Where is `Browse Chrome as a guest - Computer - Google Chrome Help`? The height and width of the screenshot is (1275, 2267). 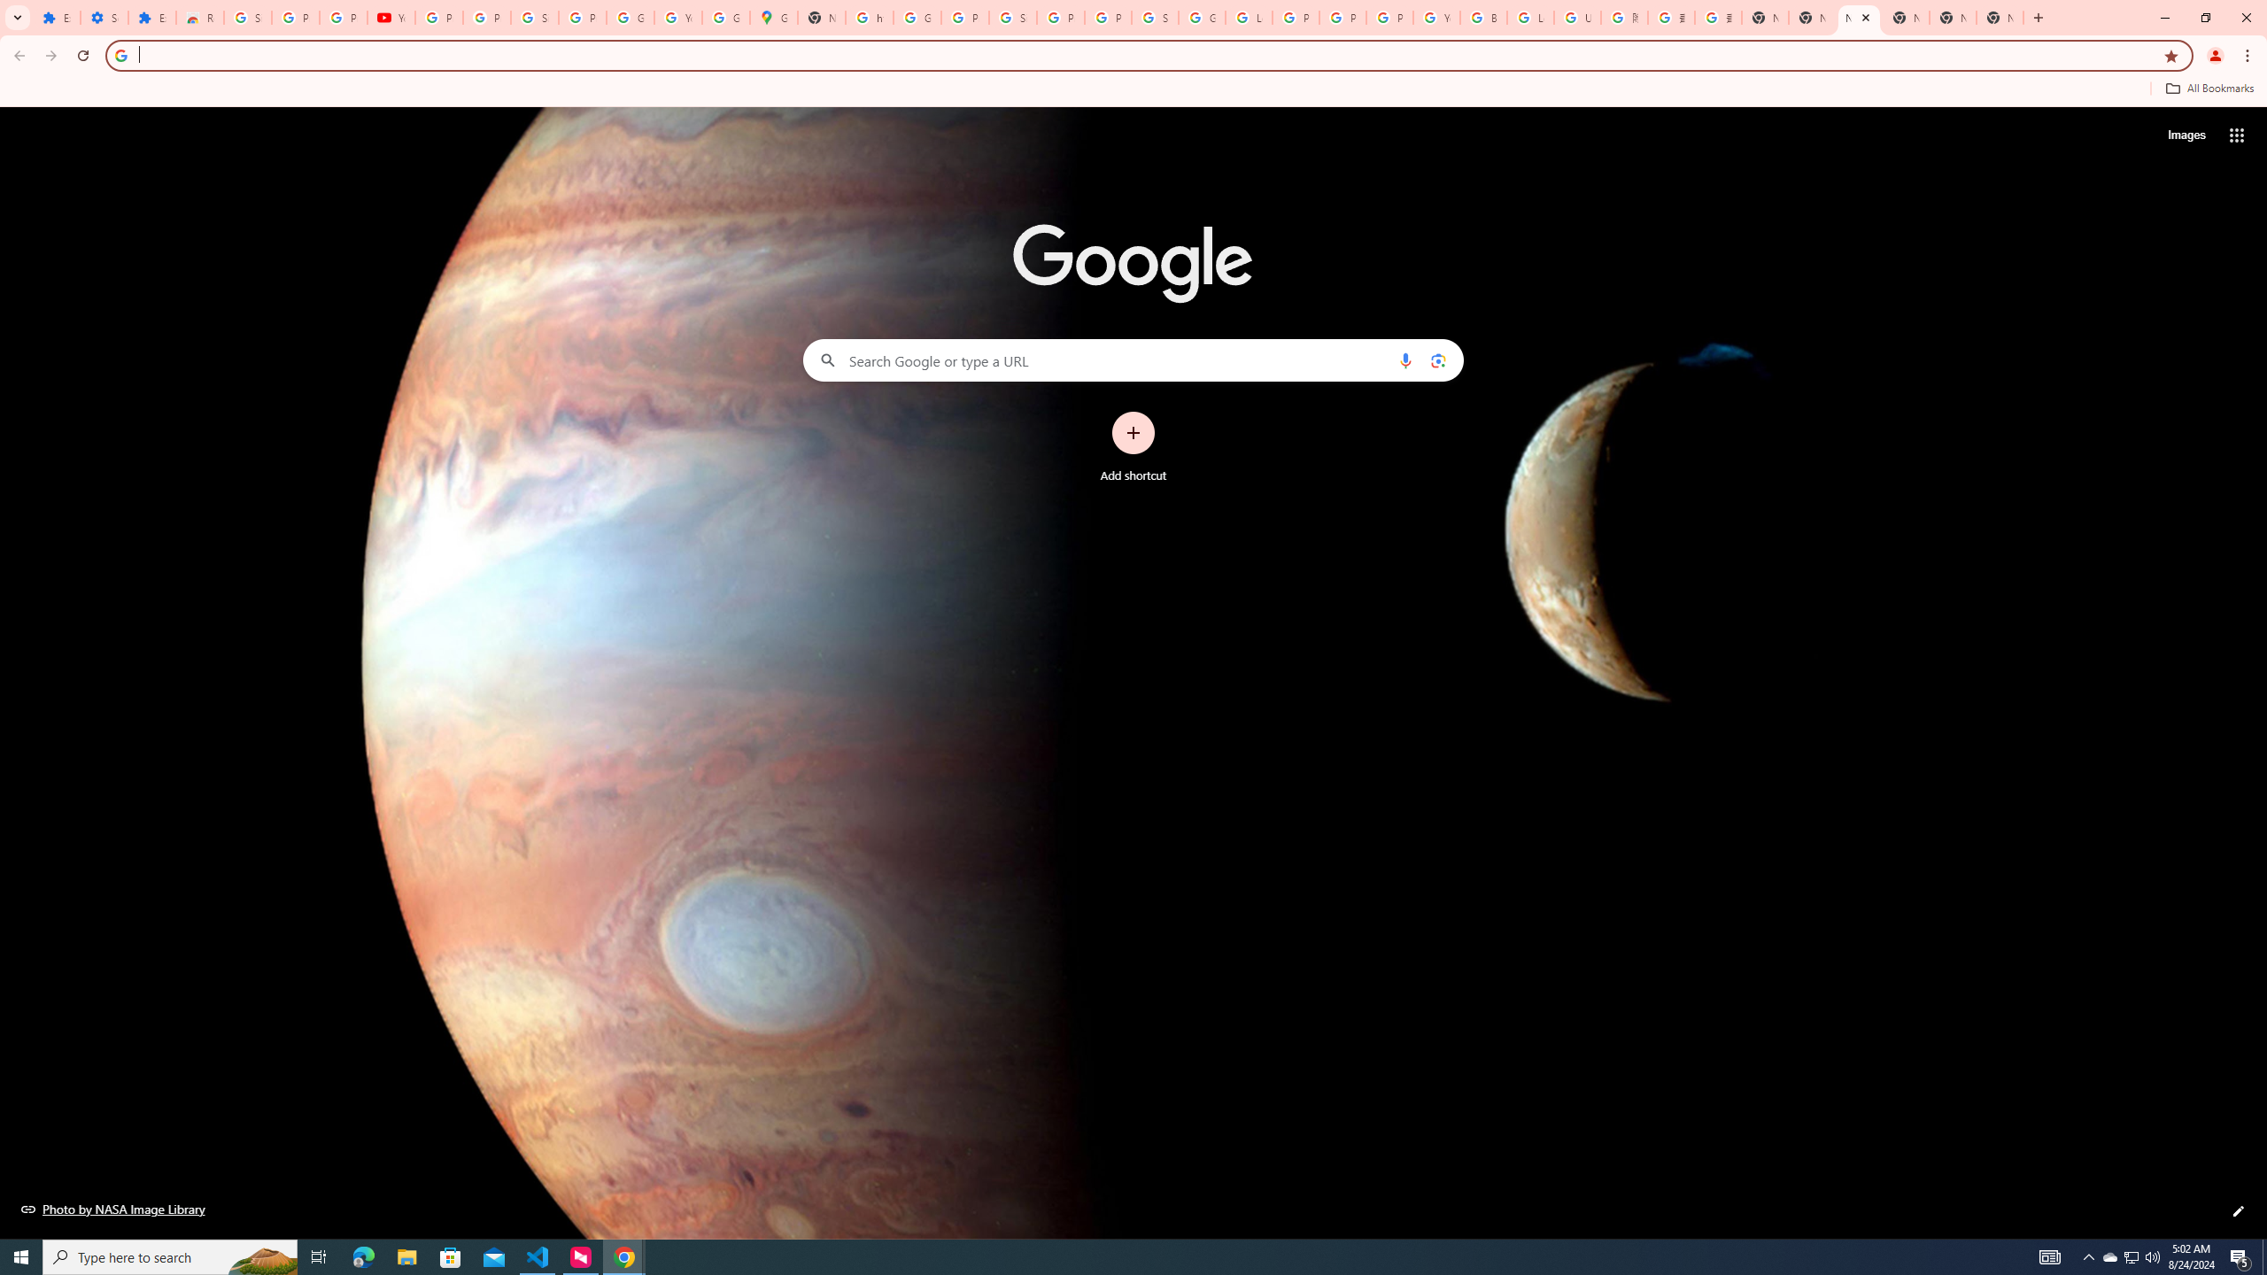
Browse Chrome as a guest - Computer - Google Chrome Help is located at coordinates (1483, 18).